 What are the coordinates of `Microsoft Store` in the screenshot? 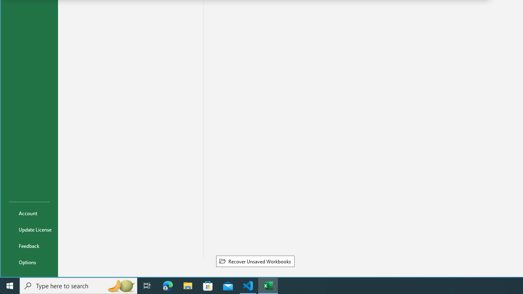 It's located at (208, 286).